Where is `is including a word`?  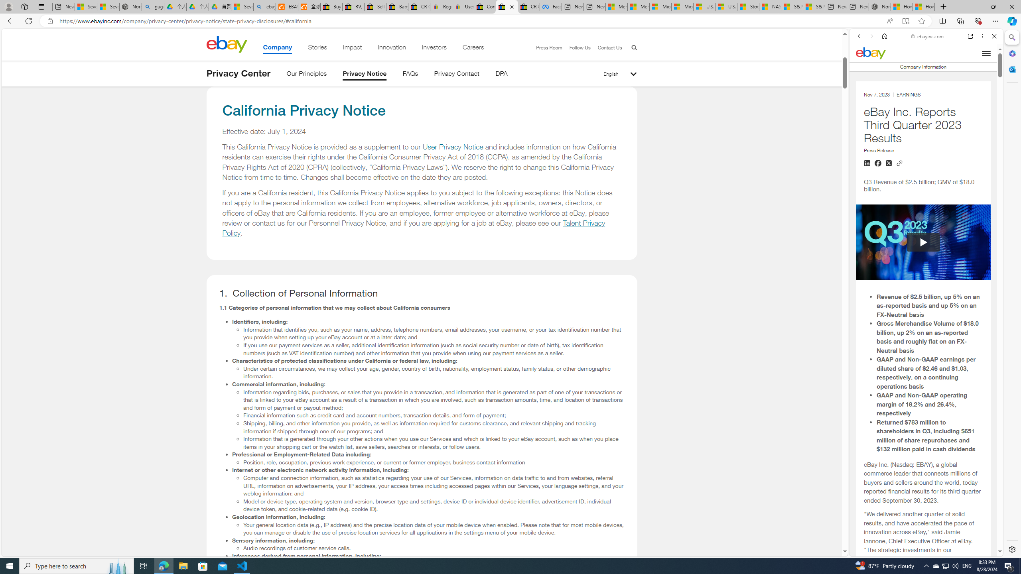 is including a word is located at coordinates (923, 502).